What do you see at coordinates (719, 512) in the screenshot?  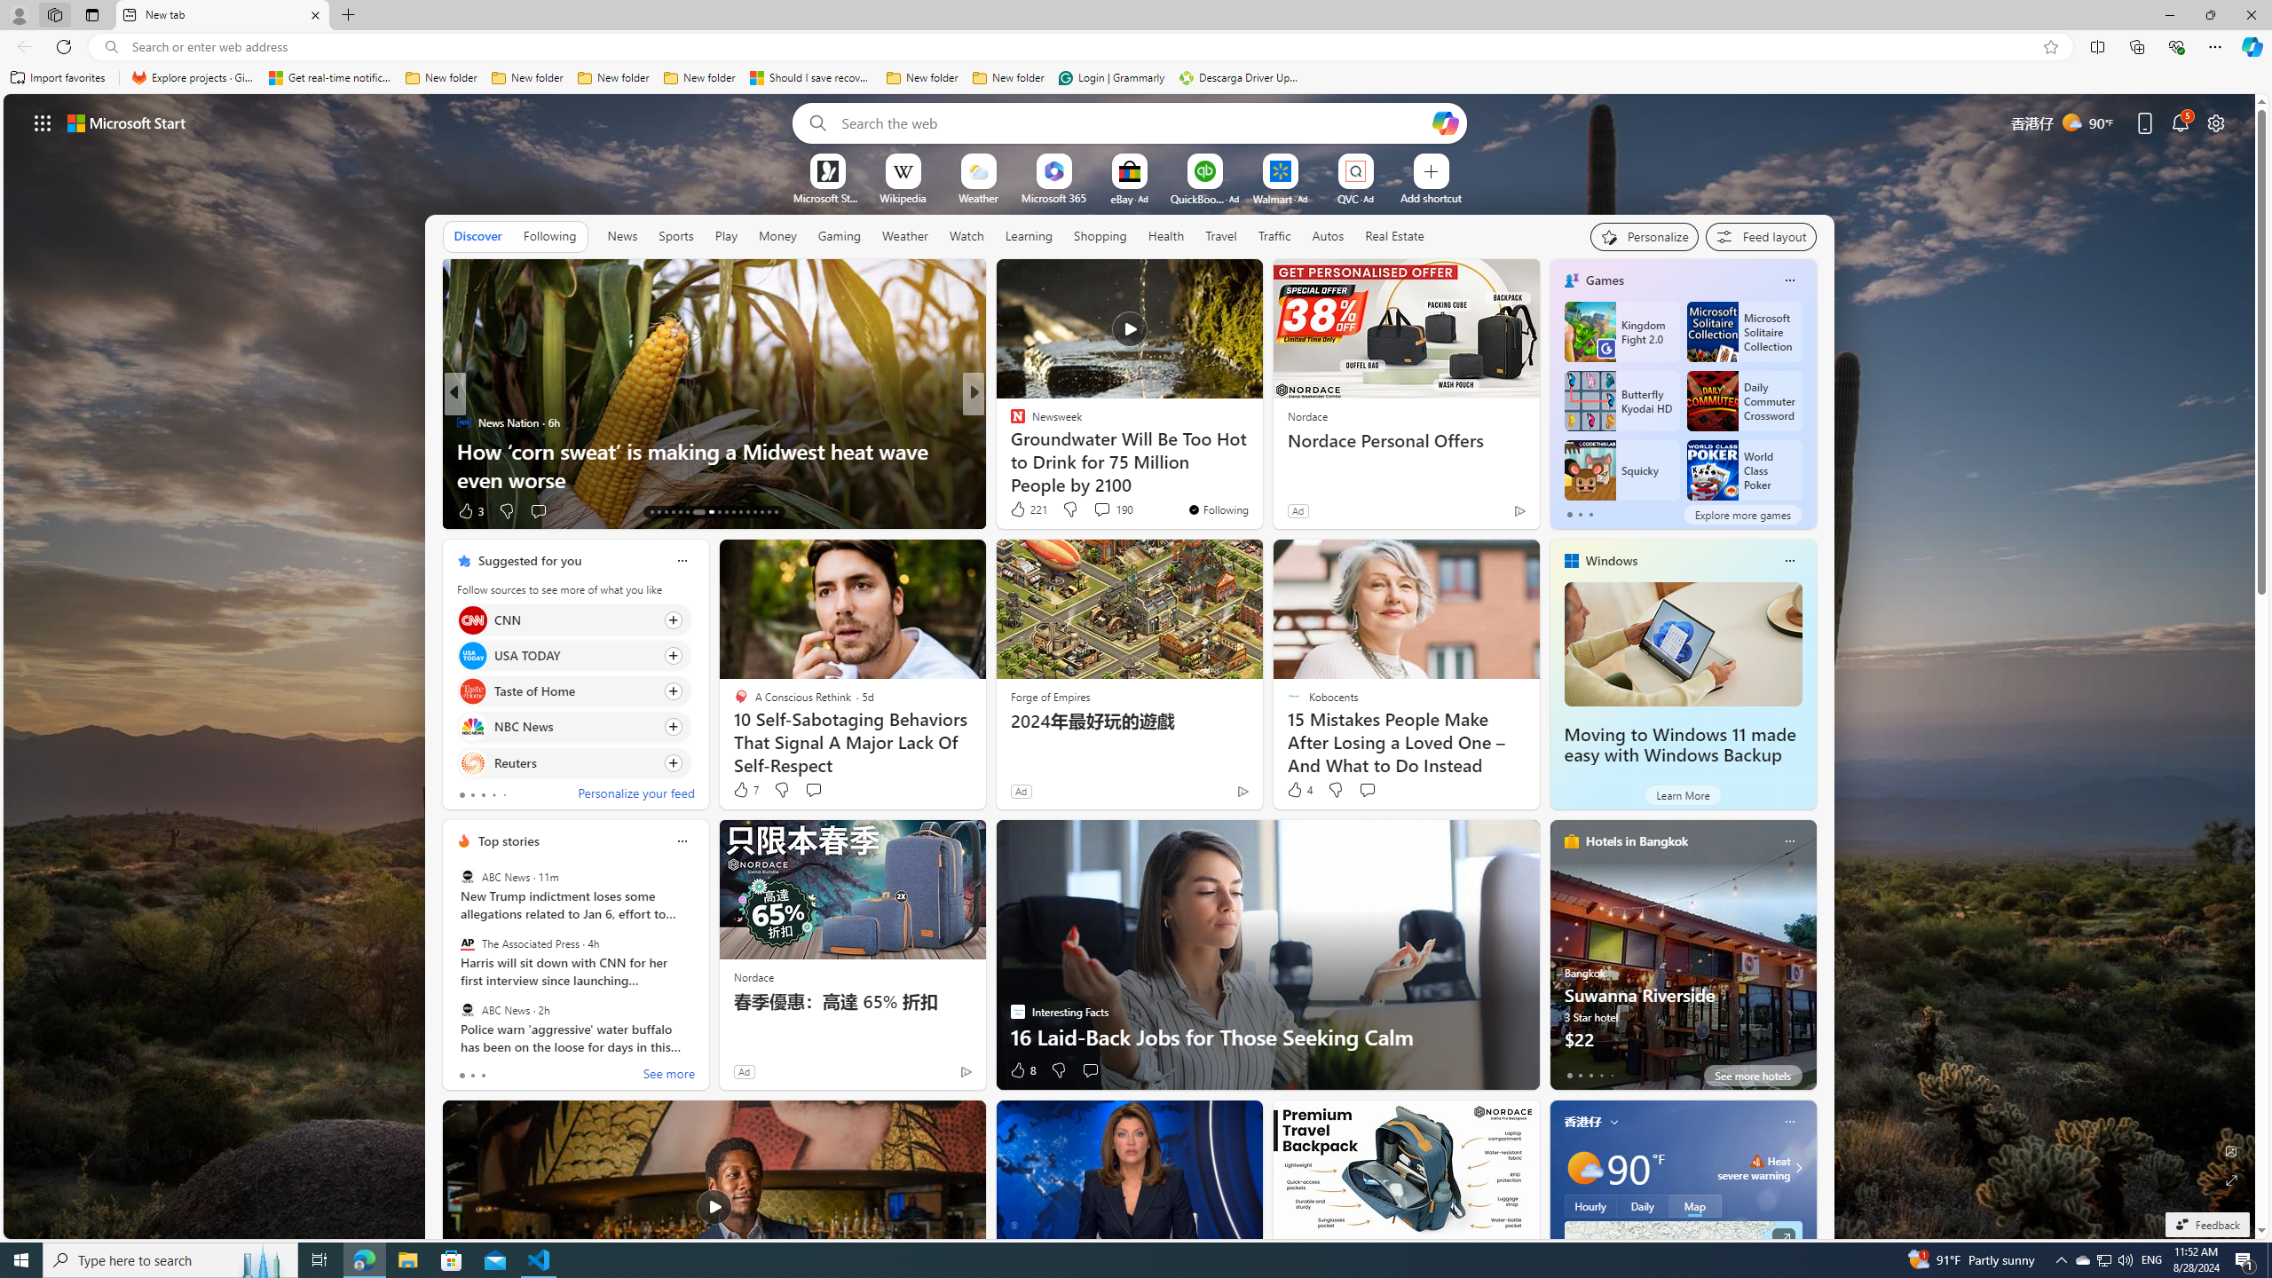 I see `AutomationID: tab-21` at bounding box center [719, 512].